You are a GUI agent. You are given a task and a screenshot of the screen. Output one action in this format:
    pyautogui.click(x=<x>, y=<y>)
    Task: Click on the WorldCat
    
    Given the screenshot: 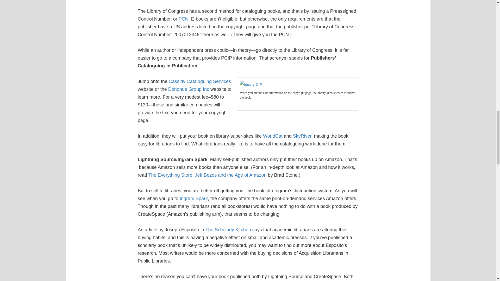 What is the action you would take?
    pyautogui.click(x=272, y=136)
    